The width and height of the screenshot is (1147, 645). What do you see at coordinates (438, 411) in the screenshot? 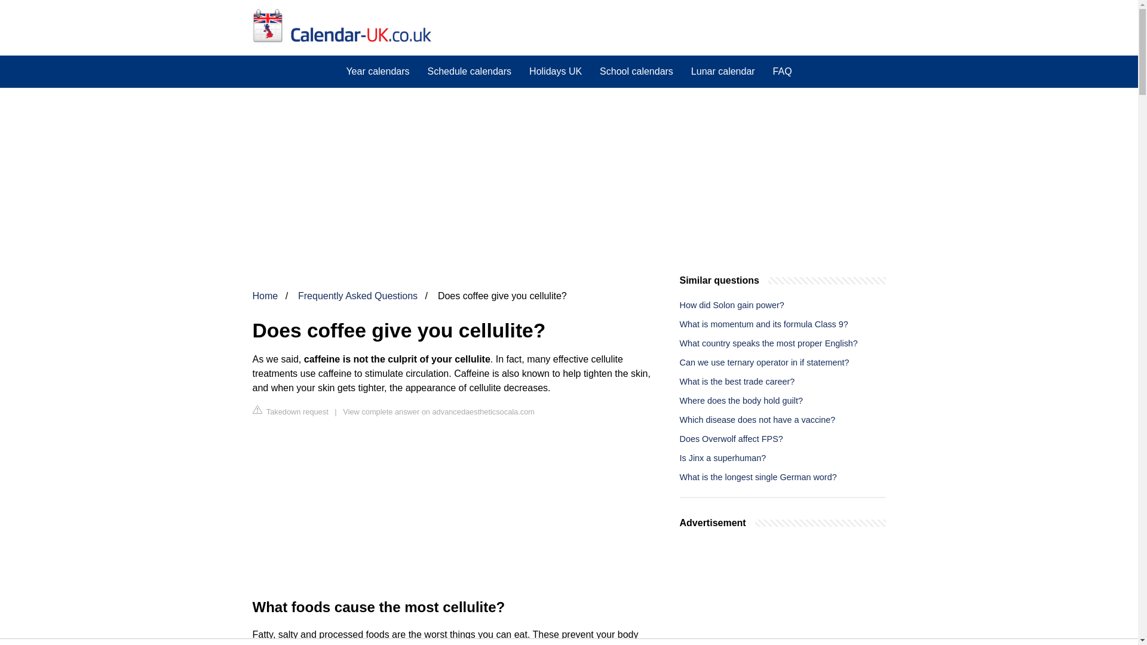
I see `View complete answer on advancedaestheticsocala.com` at bounding box center [438, 411].